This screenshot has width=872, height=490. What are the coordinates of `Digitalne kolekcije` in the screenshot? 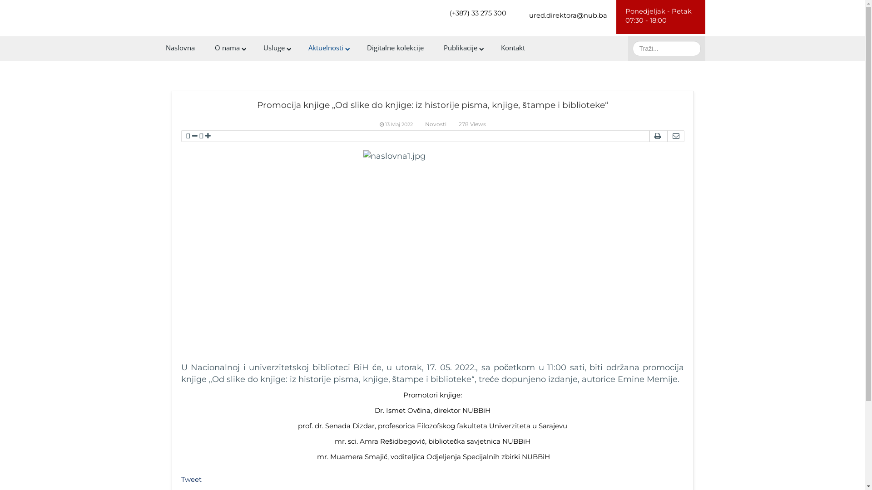 It's located at (395, 48).